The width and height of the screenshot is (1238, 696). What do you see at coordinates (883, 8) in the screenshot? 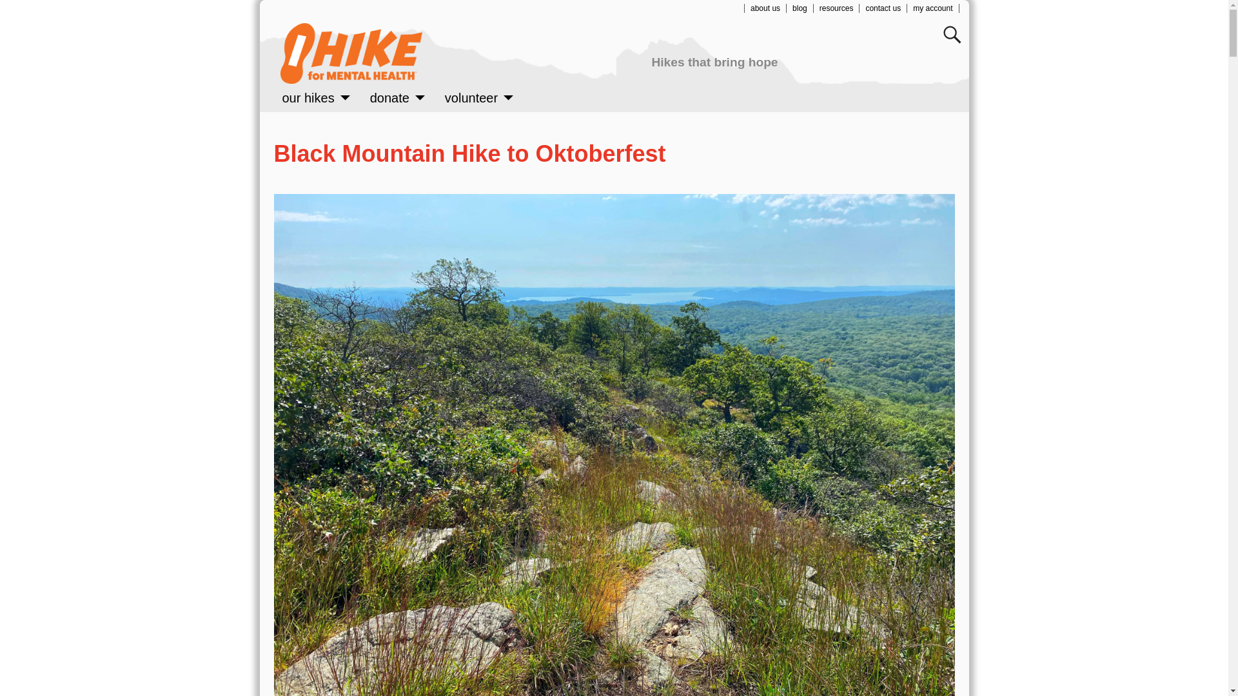
I see `contact us` at bounding box center [883, 8].